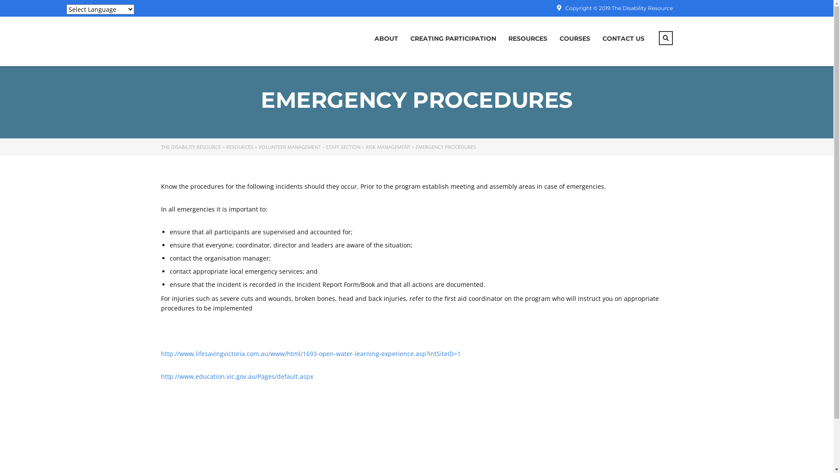  What do you see at coordinates (388, 147) in the screenshot?
I see `RISK MANAGEMENT` at bounding box center [388, 147].